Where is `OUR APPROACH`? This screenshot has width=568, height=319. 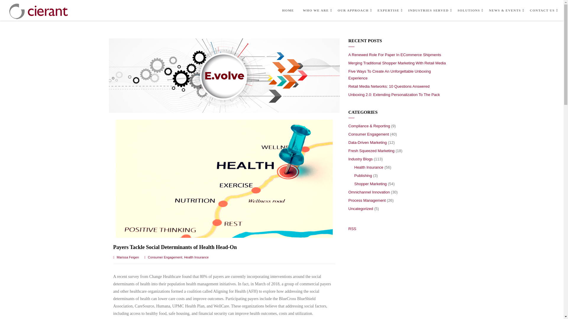 OUR APPROACH is located at coordinates (353, 10).